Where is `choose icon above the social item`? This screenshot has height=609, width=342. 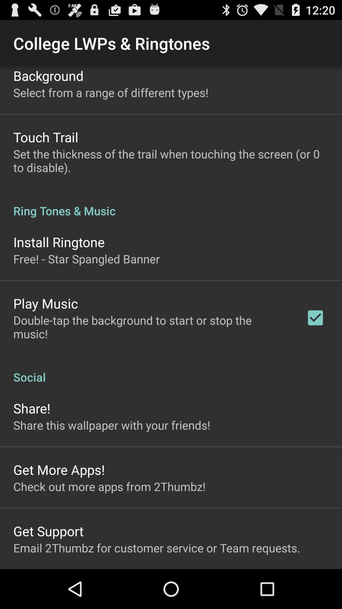
choose icon above the social item is located at coordinates (315, 318).